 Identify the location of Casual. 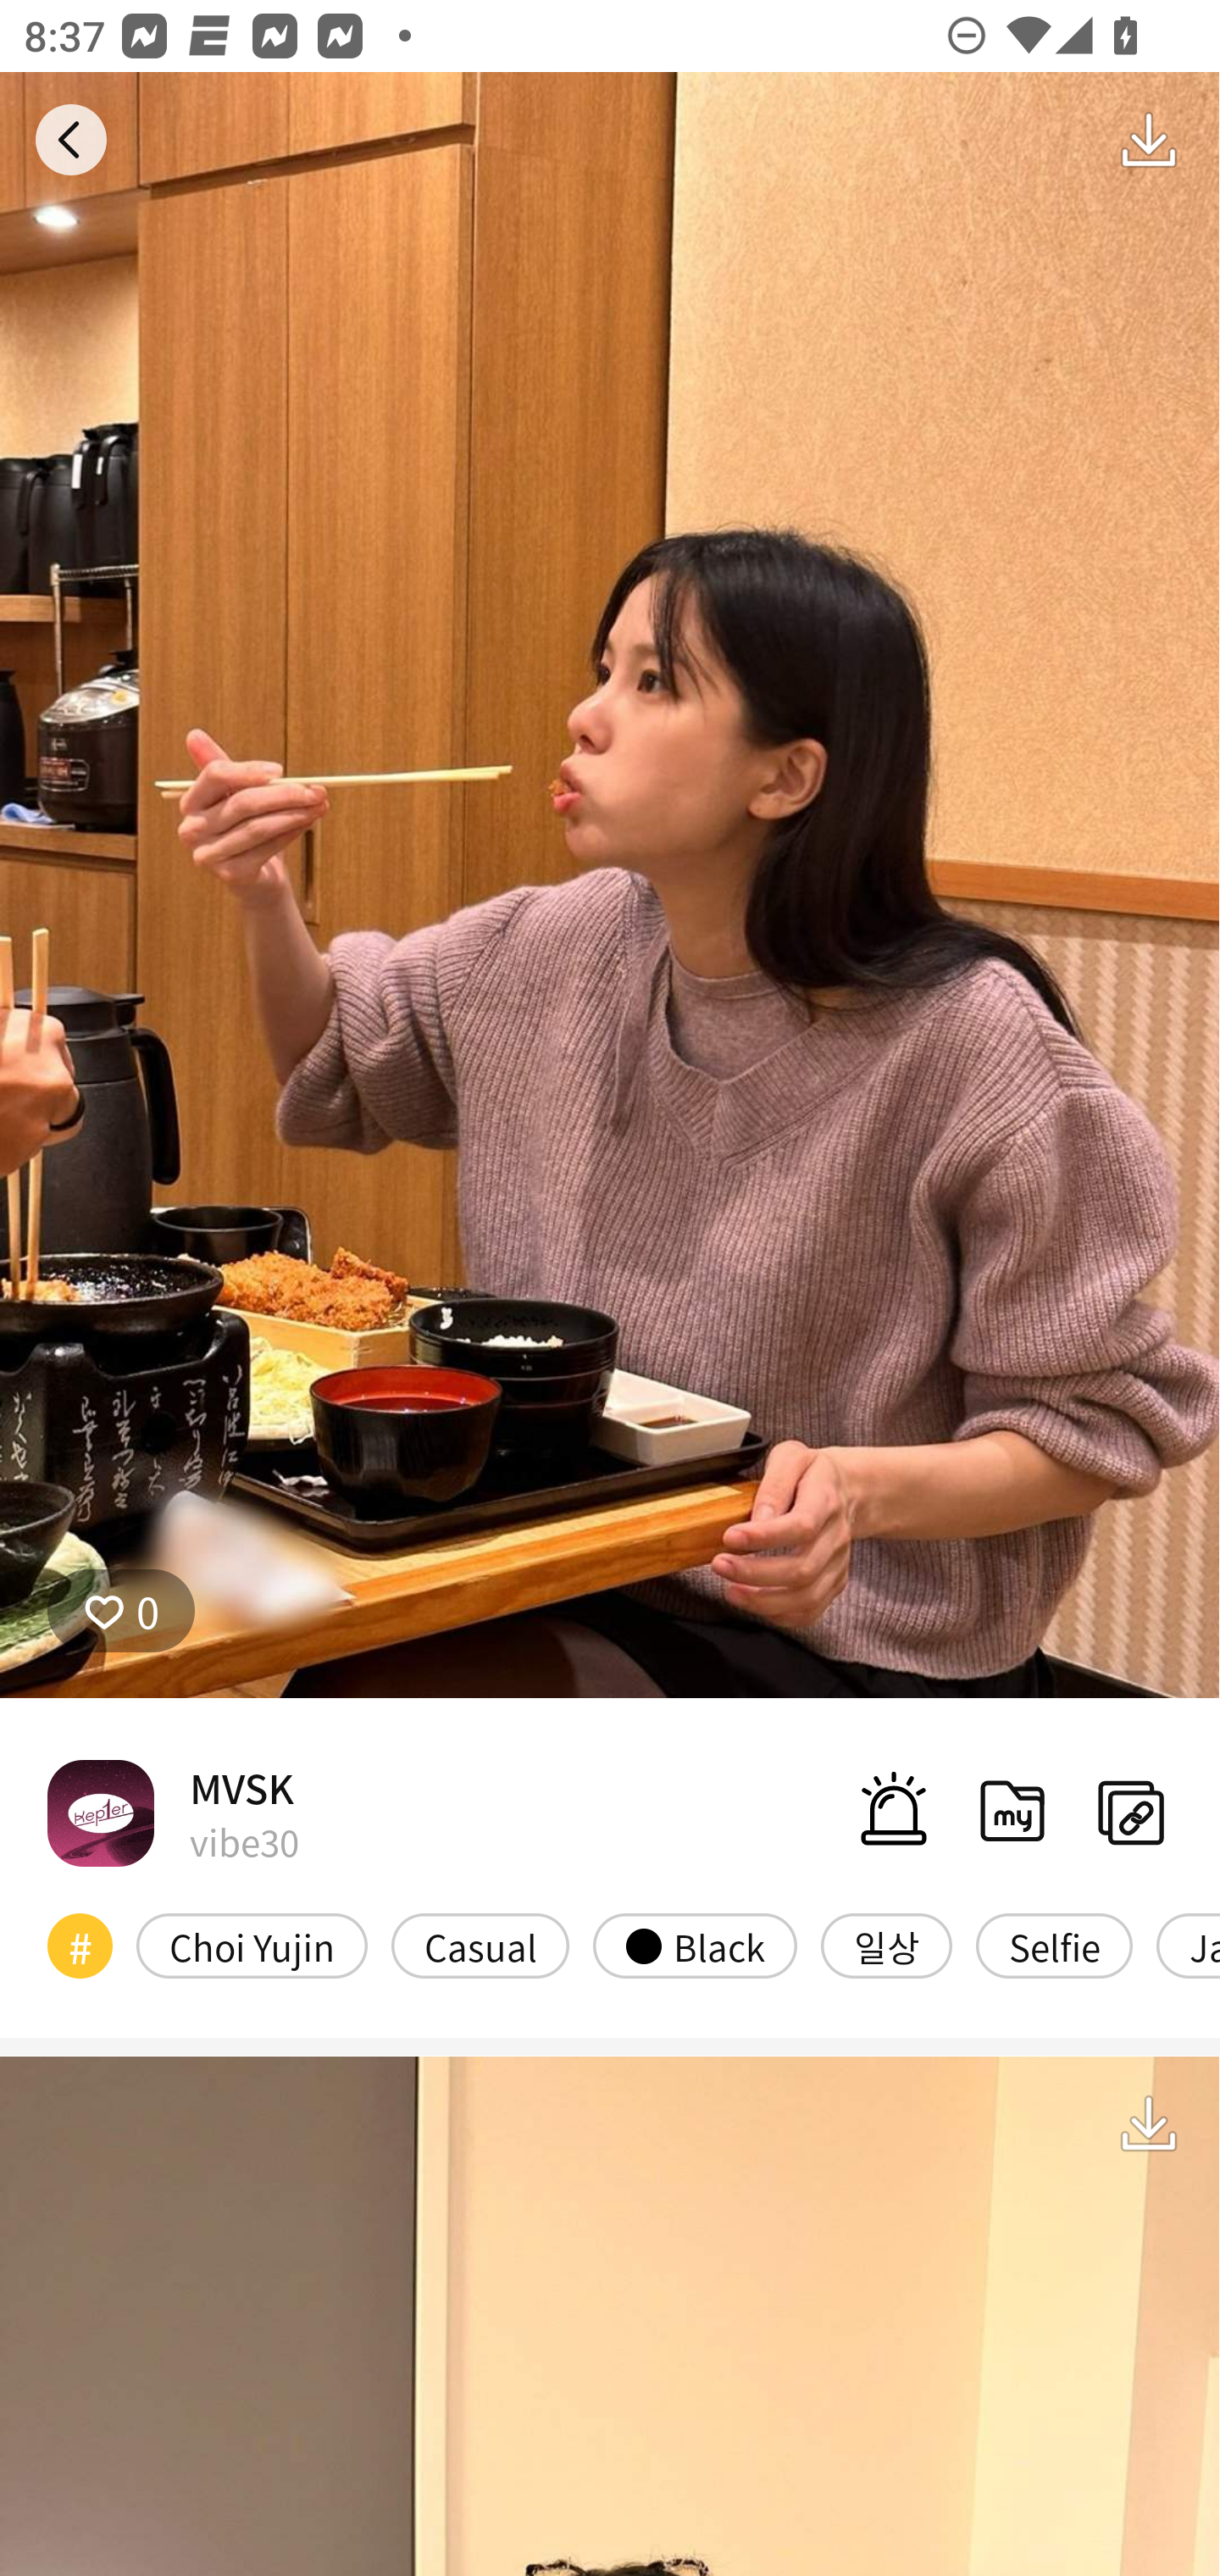
(480, 1946).